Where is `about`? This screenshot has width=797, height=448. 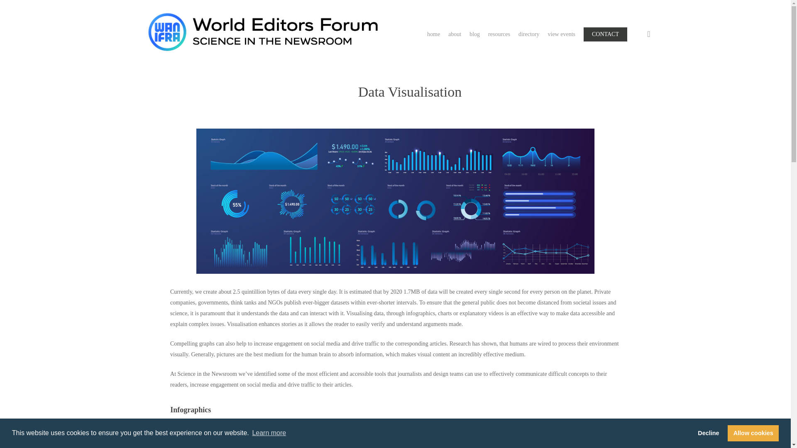 about is located at coordinates (455, 34).